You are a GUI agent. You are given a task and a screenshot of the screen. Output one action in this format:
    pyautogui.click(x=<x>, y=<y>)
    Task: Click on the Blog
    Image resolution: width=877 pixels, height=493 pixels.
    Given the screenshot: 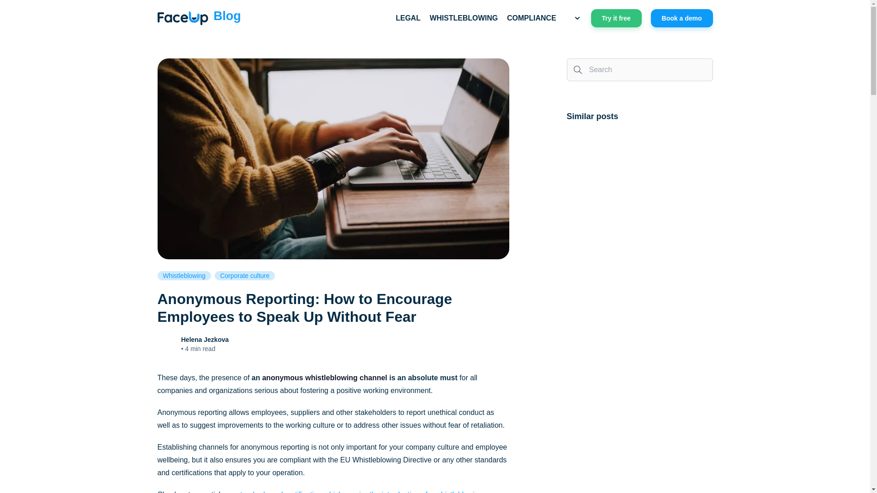 What is the action you would take?
    pyautogui.click(x=198, y=18)
    